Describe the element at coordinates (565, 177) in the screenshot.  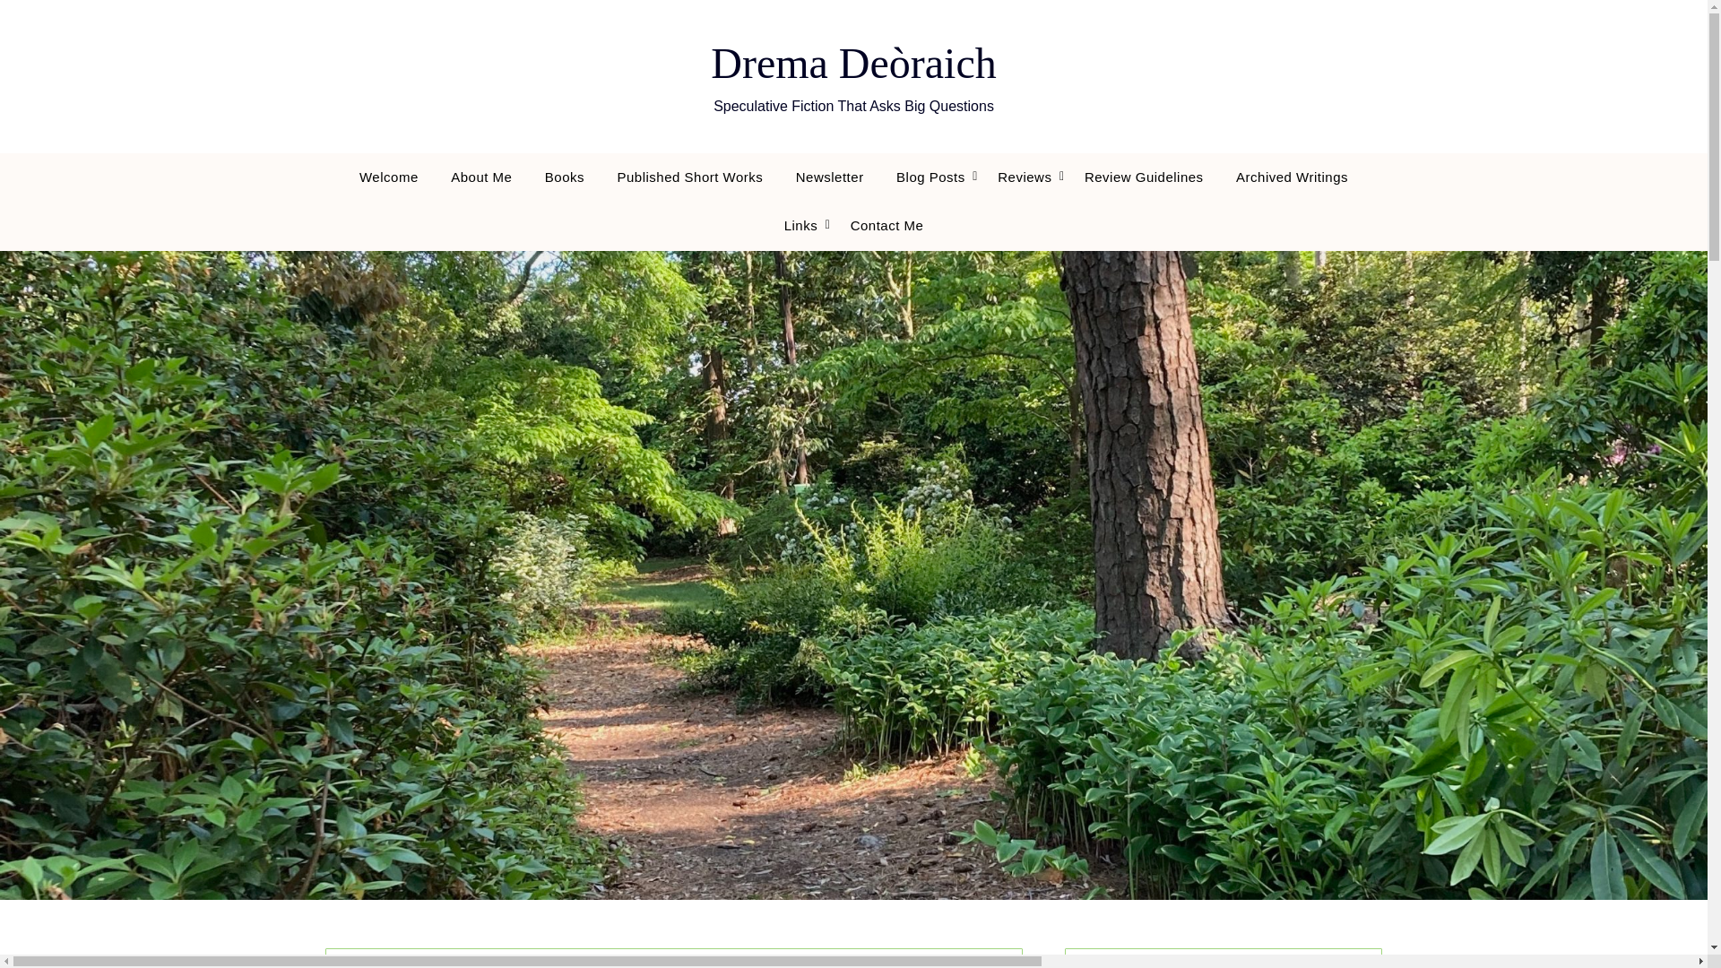
I see `Books` at that location.